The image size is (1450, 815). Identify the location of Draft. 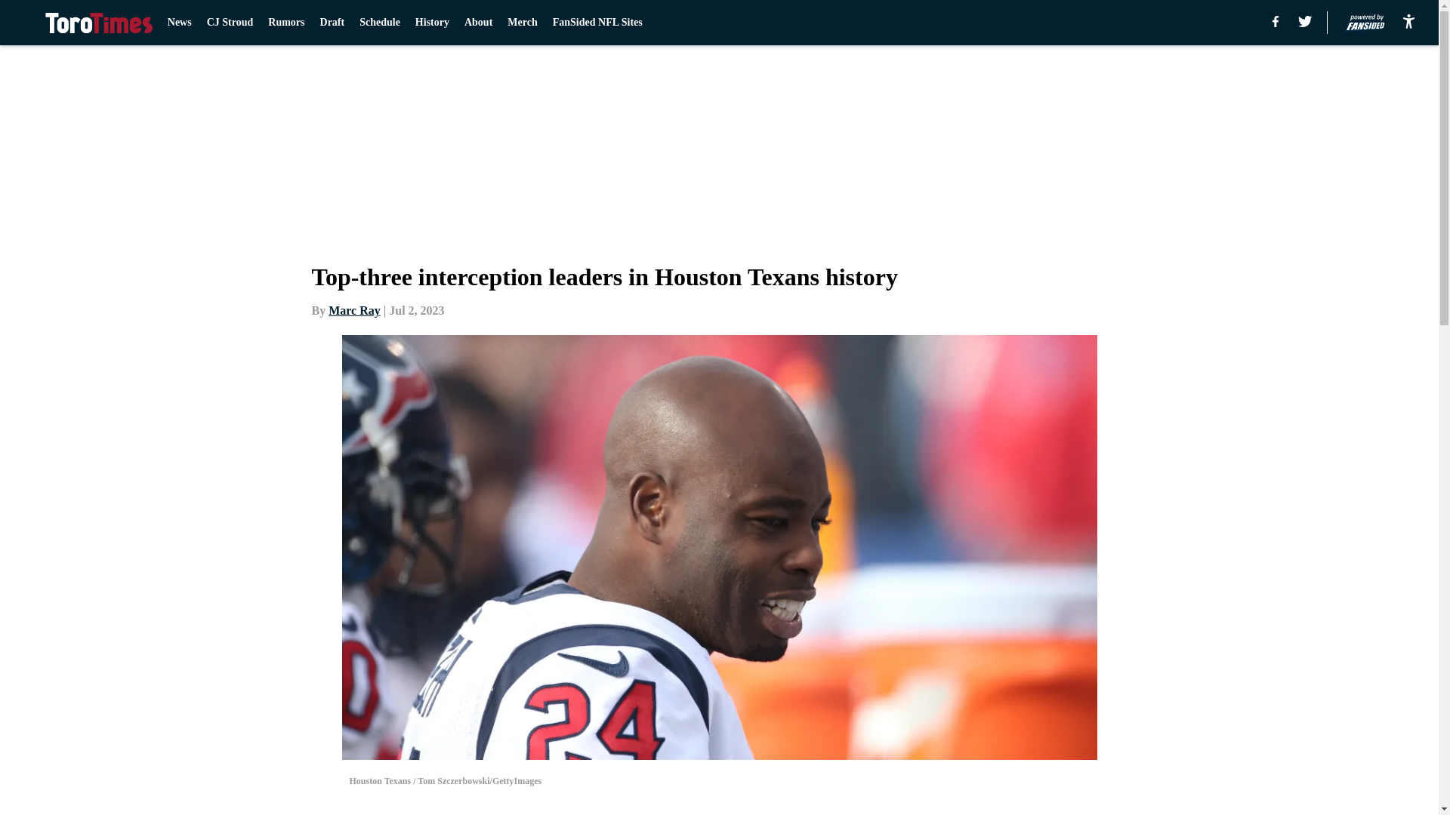
(332, 23).